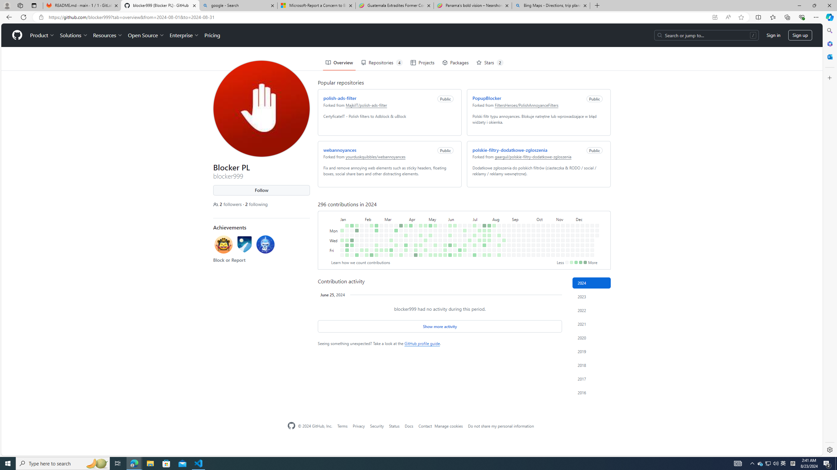 This screenshot has height=470, width=837. I want to click on Wednesday, so click(333, 217).